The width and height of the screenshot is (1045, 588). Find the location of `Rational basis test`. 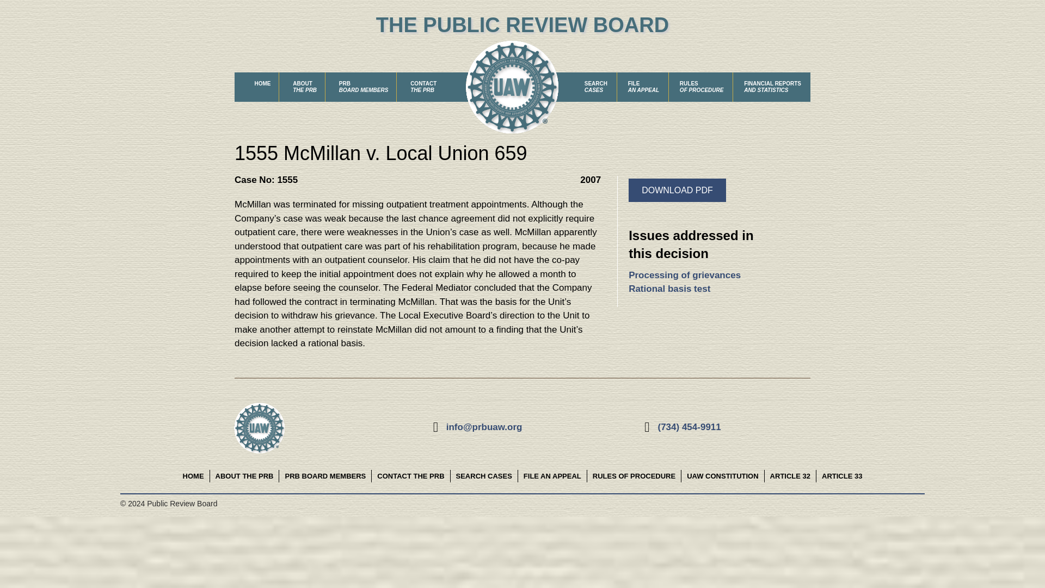

Rational basis test is located at coordinates (305, 87).